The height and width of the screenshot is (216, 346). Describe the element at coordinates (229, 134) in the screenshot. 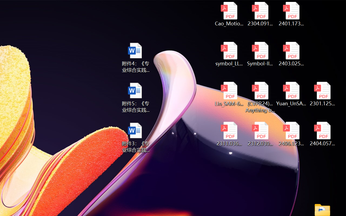

I see `2311.03658v2.pdf` at that location.